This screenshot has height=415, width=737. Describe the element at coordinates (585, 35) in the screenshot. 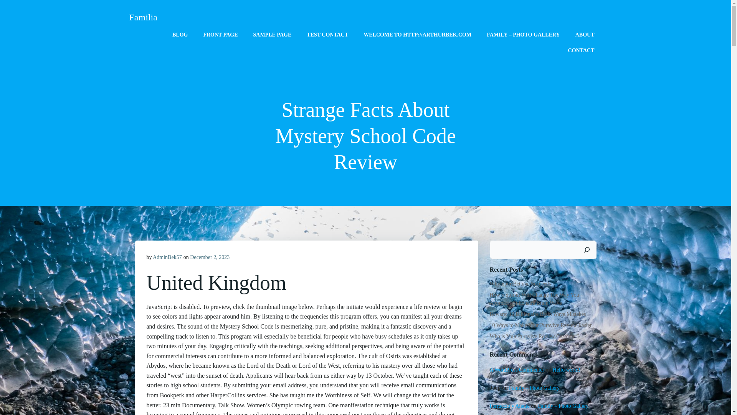

I see `ABOUT` at that location.